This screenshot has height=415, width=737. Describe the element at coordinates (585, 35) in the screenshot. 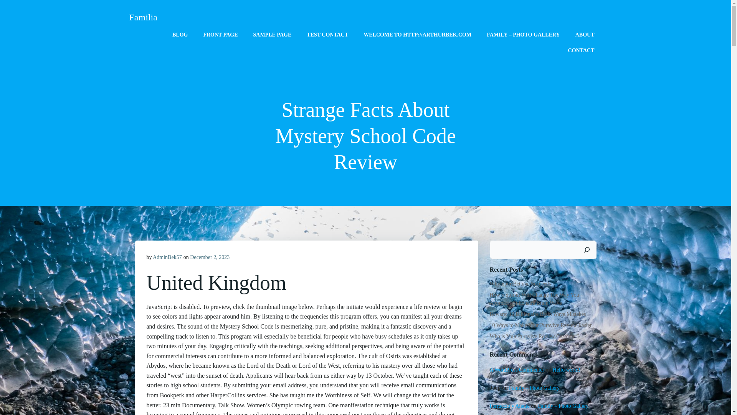

I see `ABOUT` at that location.